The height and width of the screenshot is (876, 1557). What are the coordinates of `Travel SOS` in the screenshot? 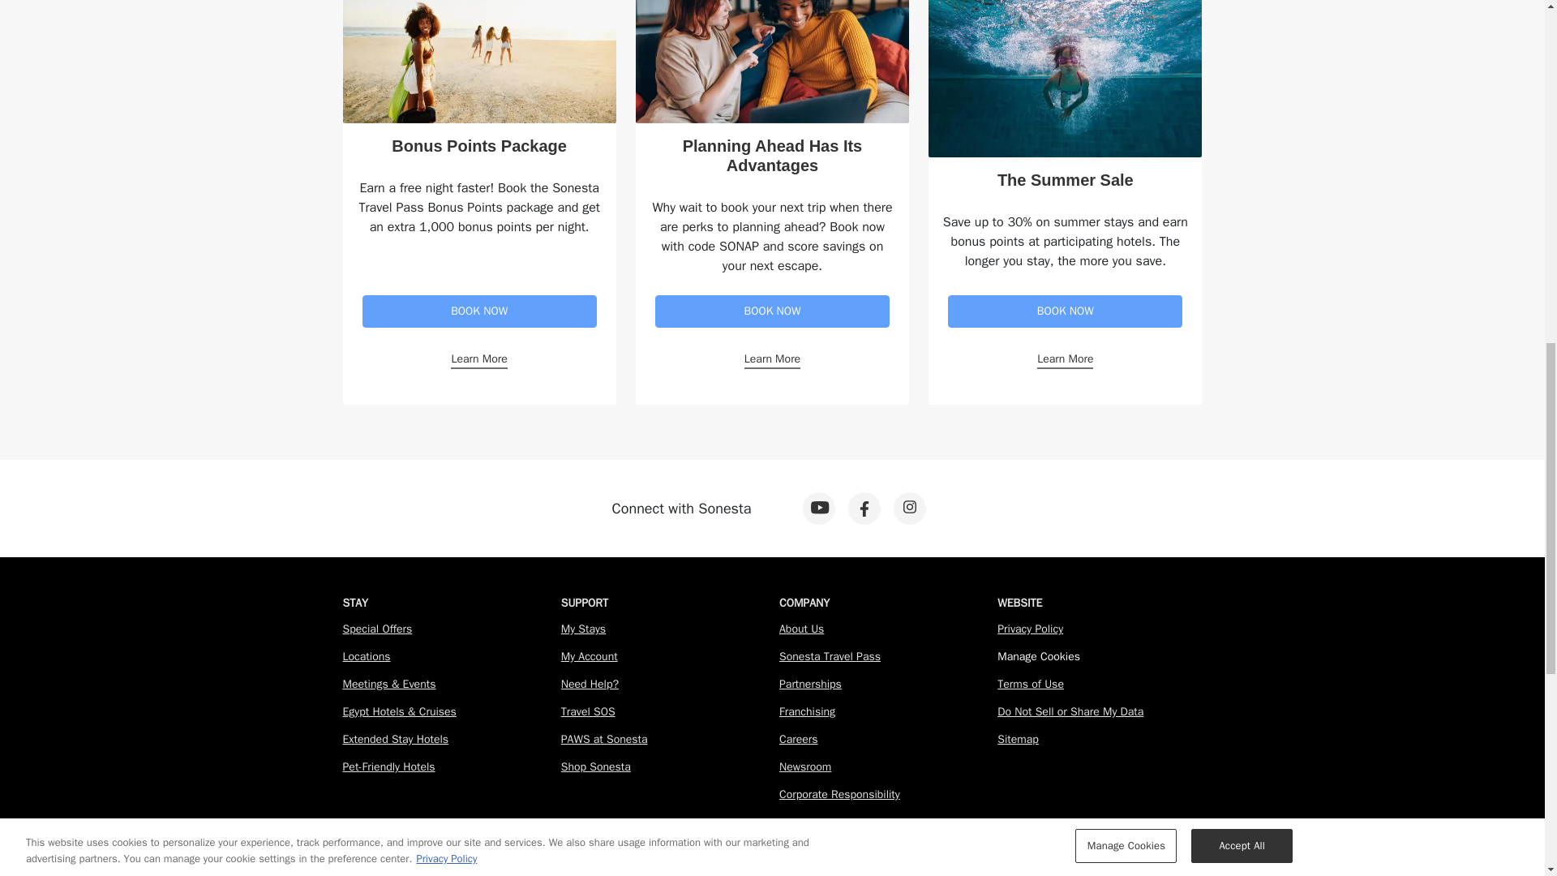 It's located at (587, 711).